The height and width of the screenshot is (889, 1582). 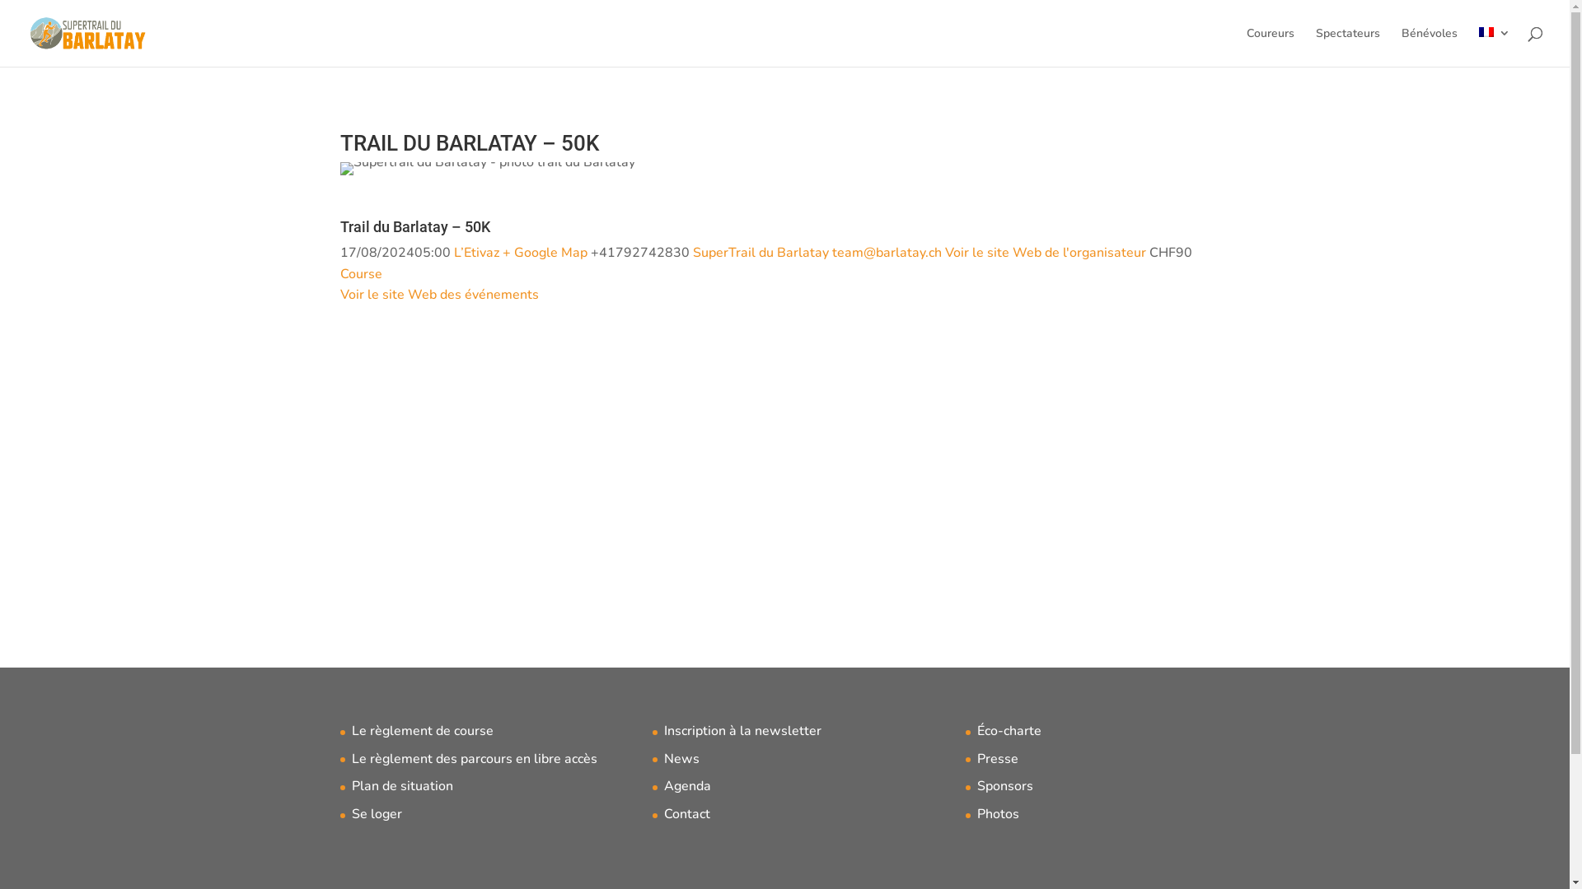 I want to click on News, so click(x=682, y=759).